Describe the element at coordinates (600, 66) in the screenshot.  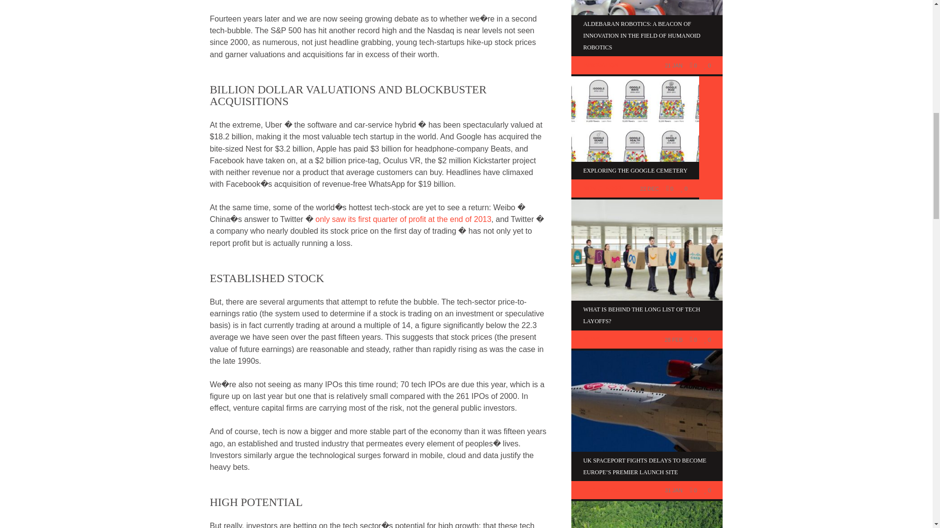
I see `INNOVATION` at that location.